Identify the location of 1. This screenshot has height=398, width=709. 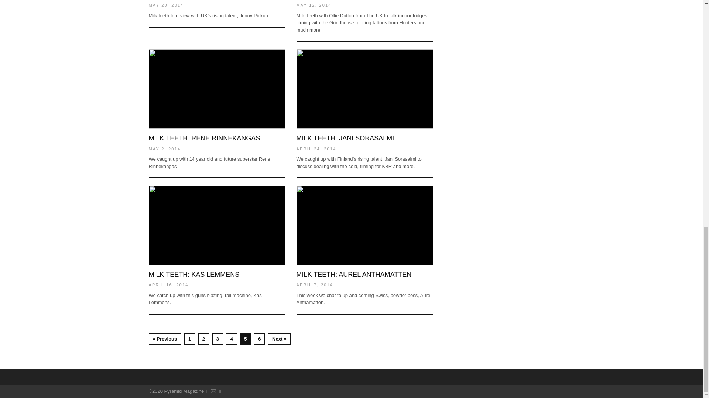
(190, 339).